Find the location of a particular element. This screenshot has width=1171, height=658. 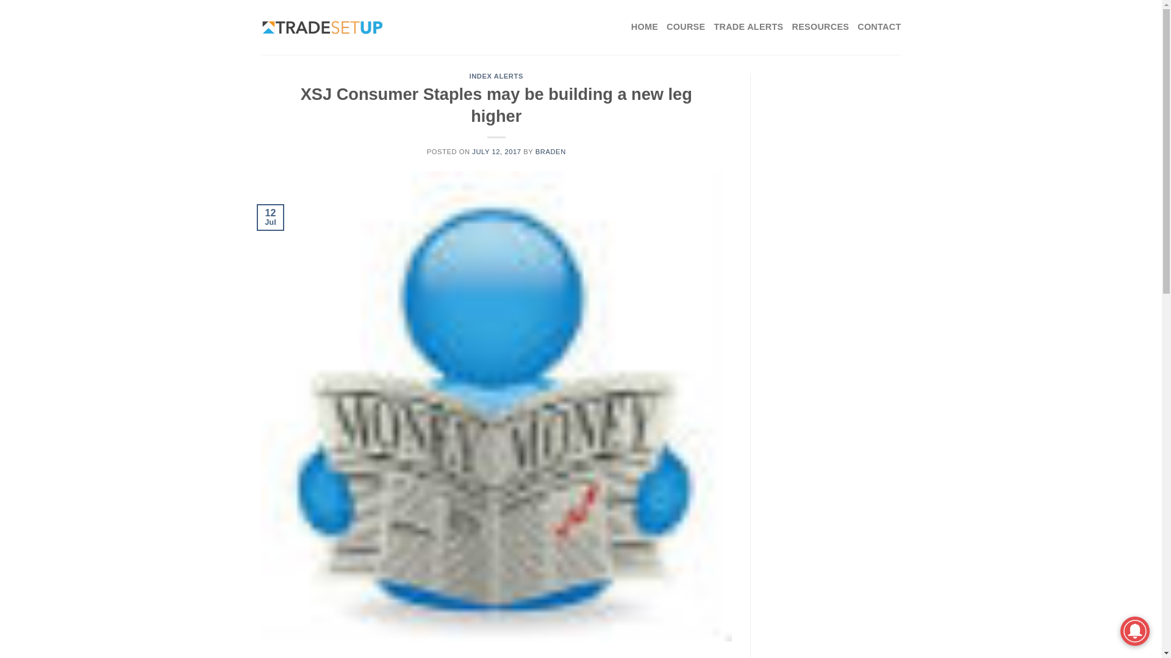

RESOURCES is located at coordinates (820, 27).